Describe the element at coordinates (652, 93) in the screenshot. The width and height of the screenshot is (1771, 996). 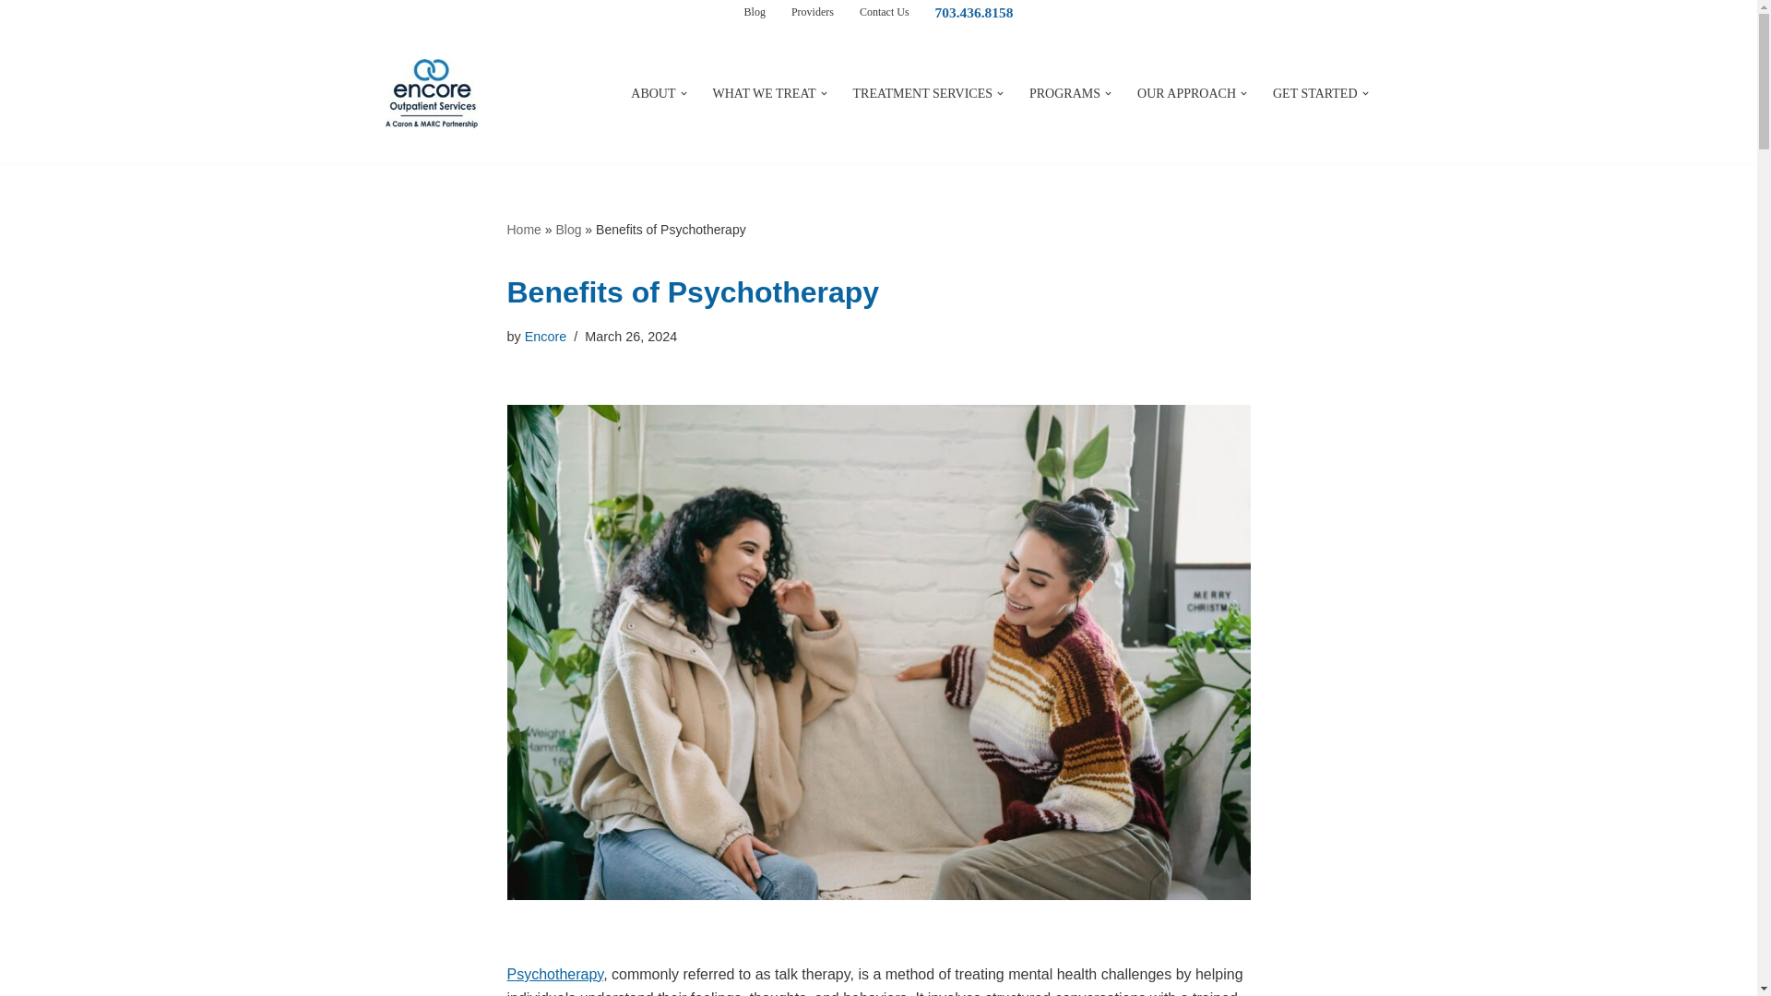
I see `ABOUT` at that location.